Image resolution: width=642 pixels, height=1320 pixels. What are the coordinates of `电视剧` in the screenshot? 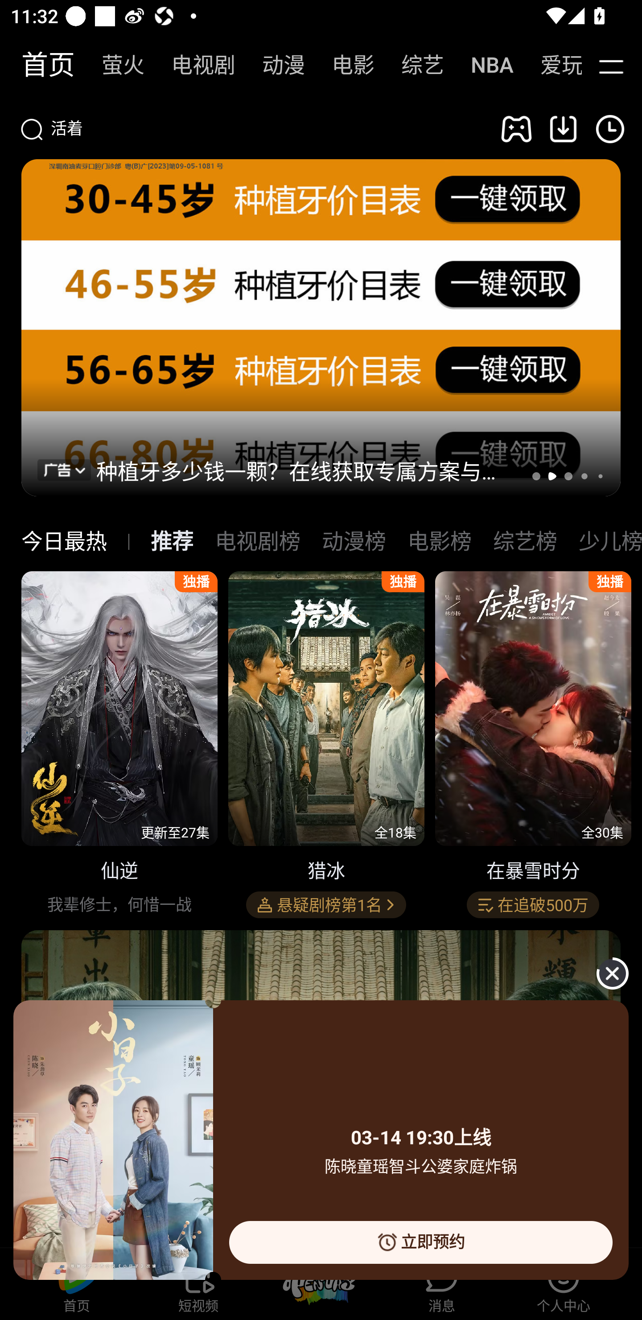 It's located at (195, 65).